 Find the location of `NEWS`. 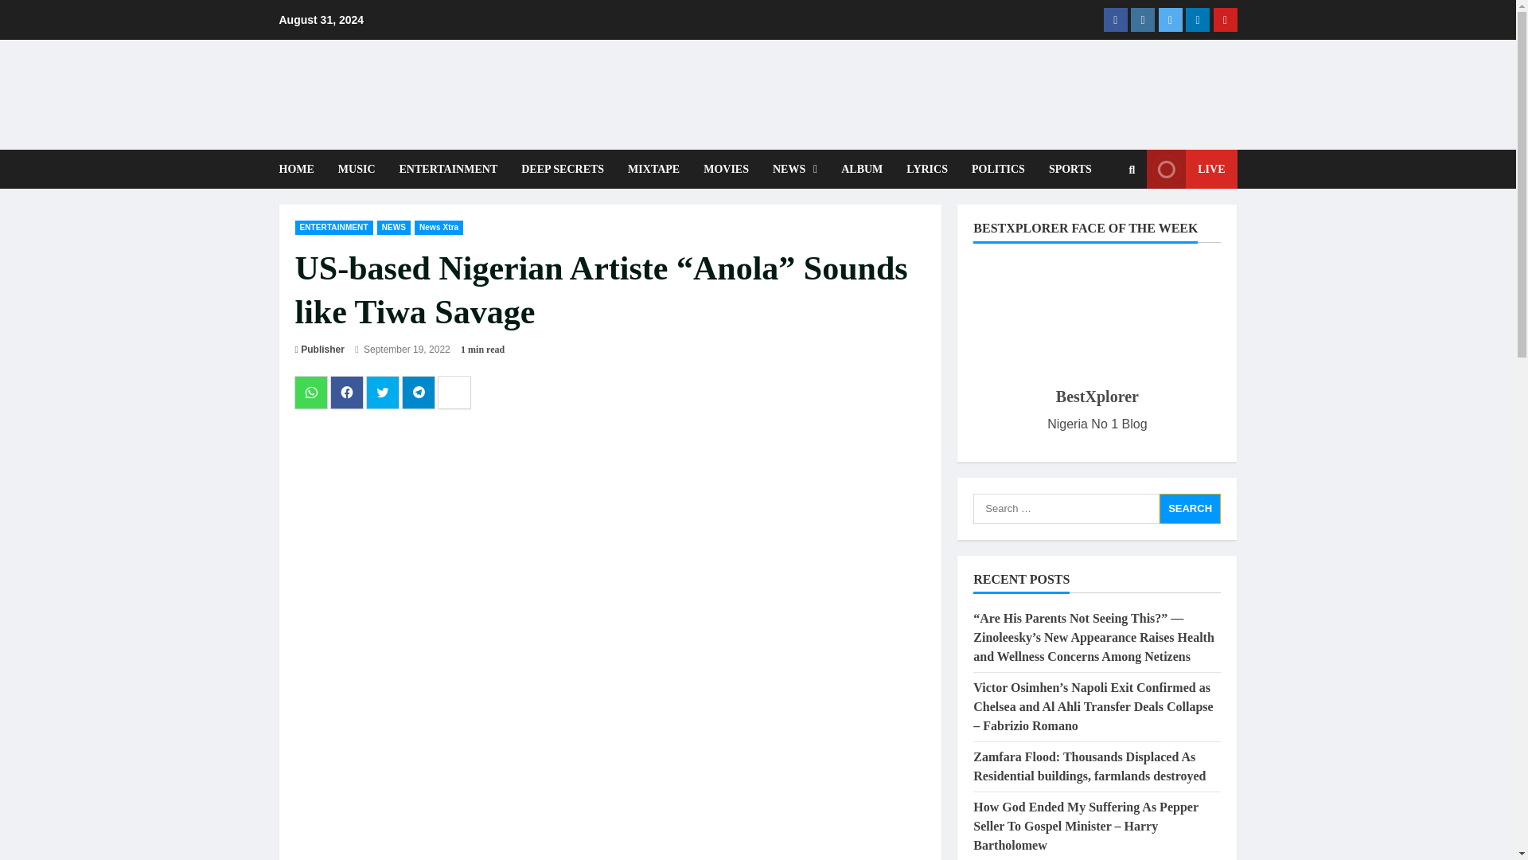

NEWS is located at coordinates (795, 169).